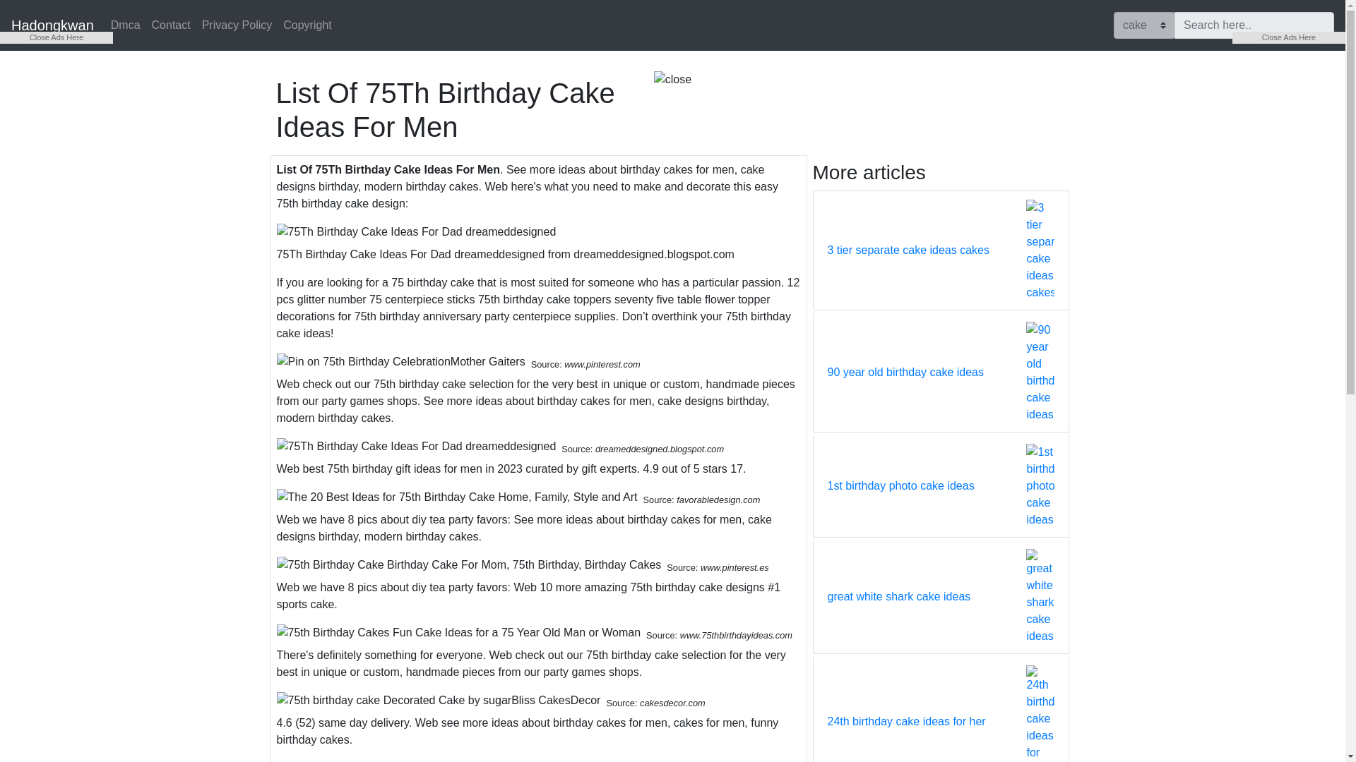 The width and height of the screenshot is (1356, 762). Describe the element at coordinates (237, 25) in the screenshot. I see `Privacy Policy` at that location.